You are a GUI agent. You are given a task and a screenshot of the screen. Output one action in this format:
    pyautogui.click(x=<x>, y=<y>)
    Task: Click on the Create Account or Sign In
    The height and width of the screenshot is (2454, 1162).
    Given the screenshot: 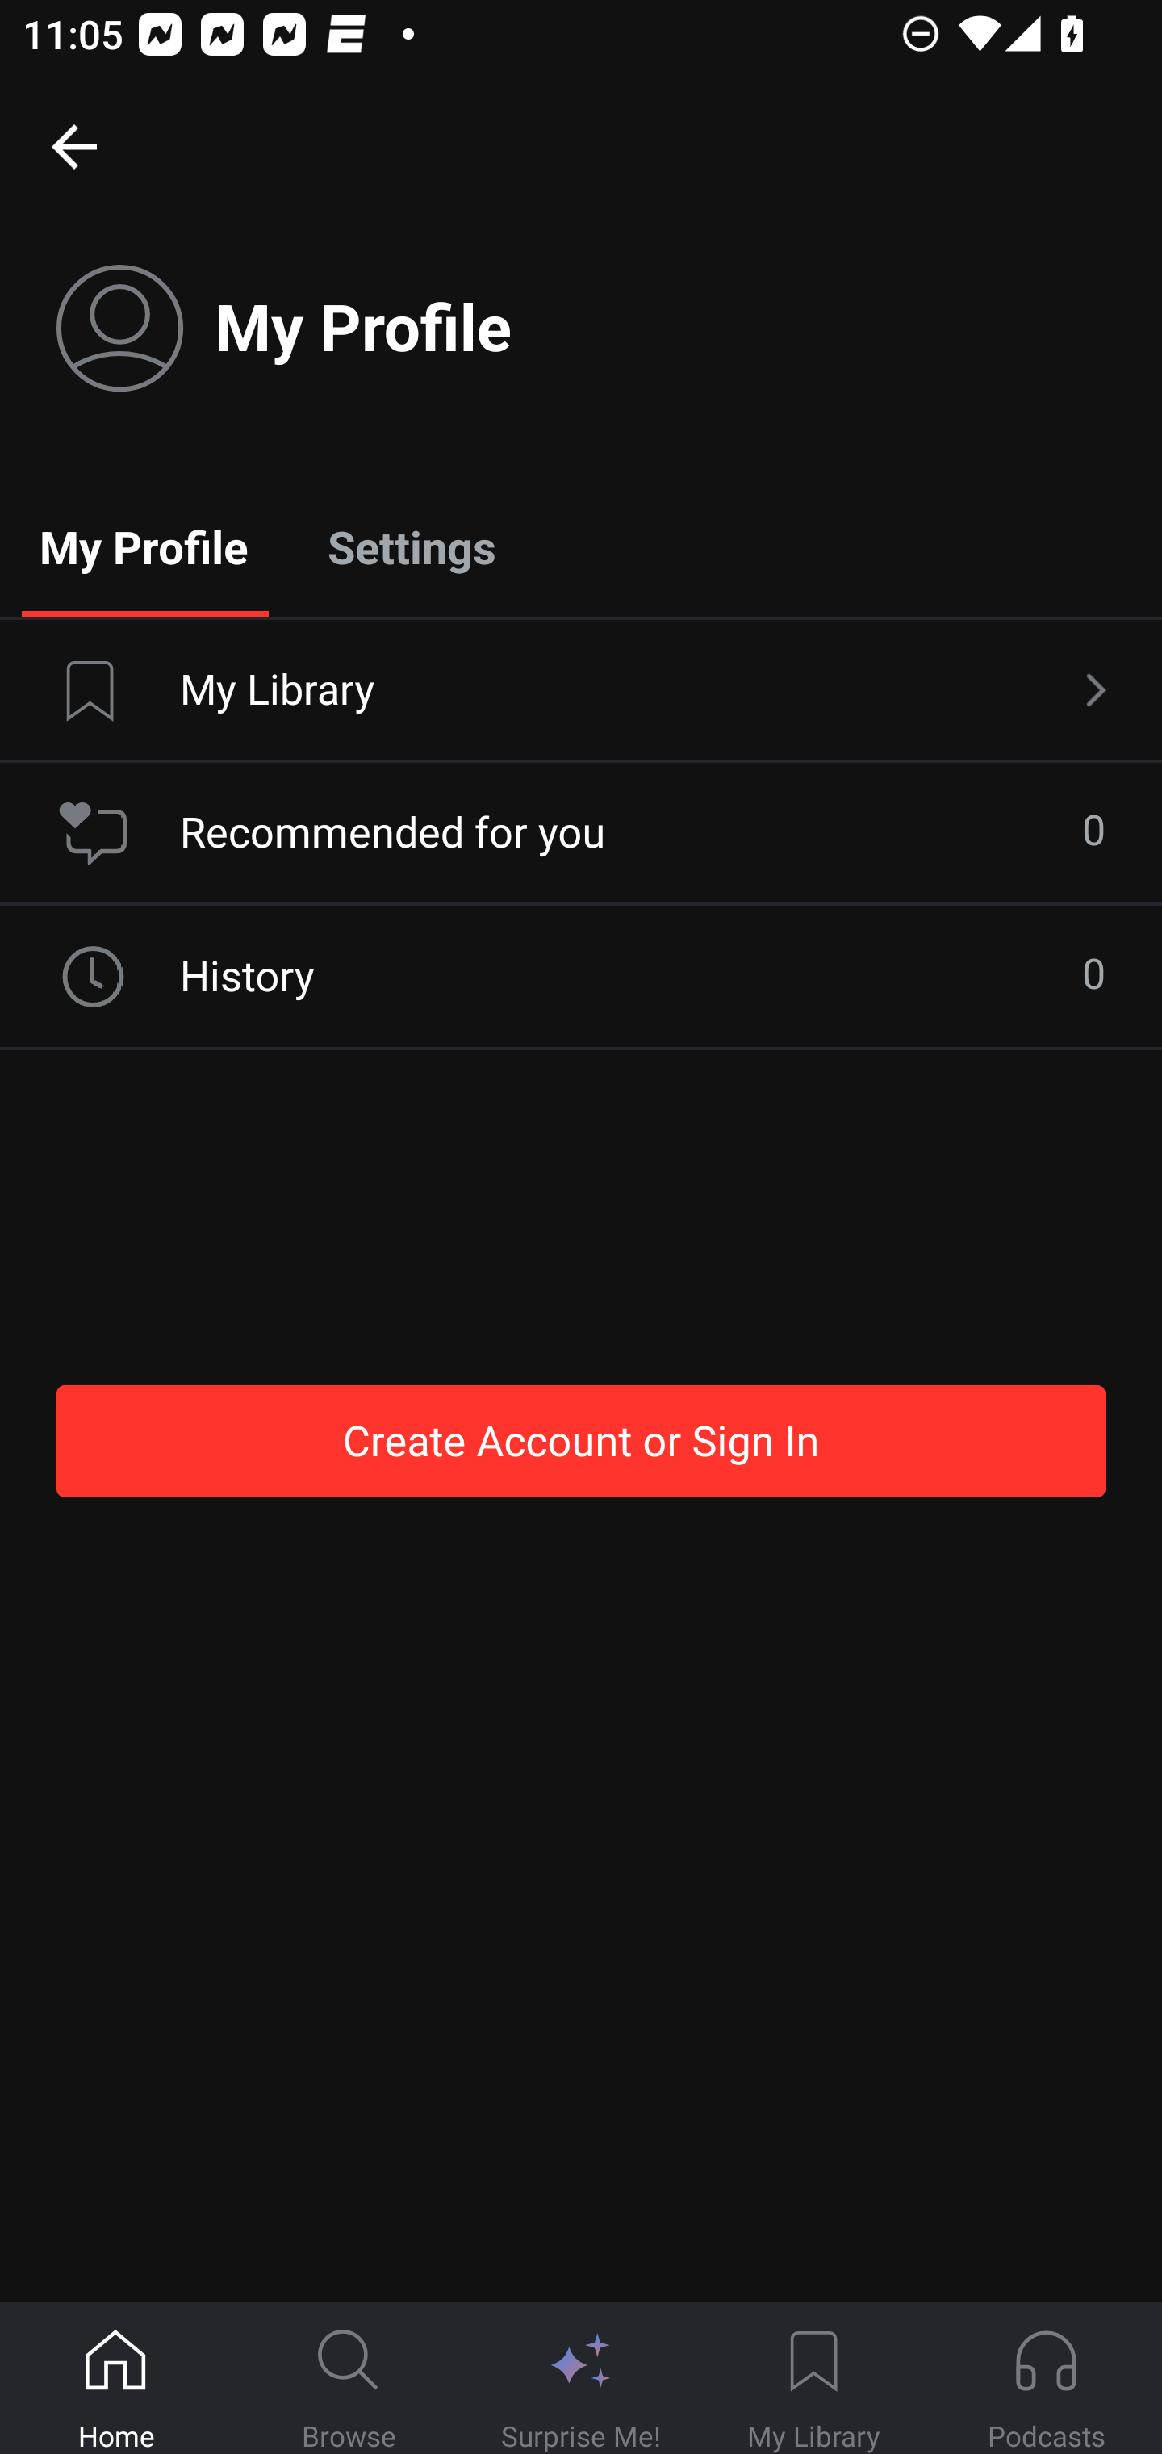 What is the action you would take?
    pyautogui.click(x=581, y=1440)
    